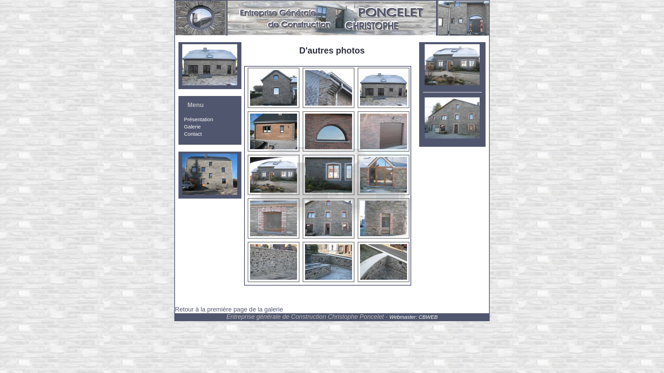  I want to click on Agrandir, so click(384, 88).